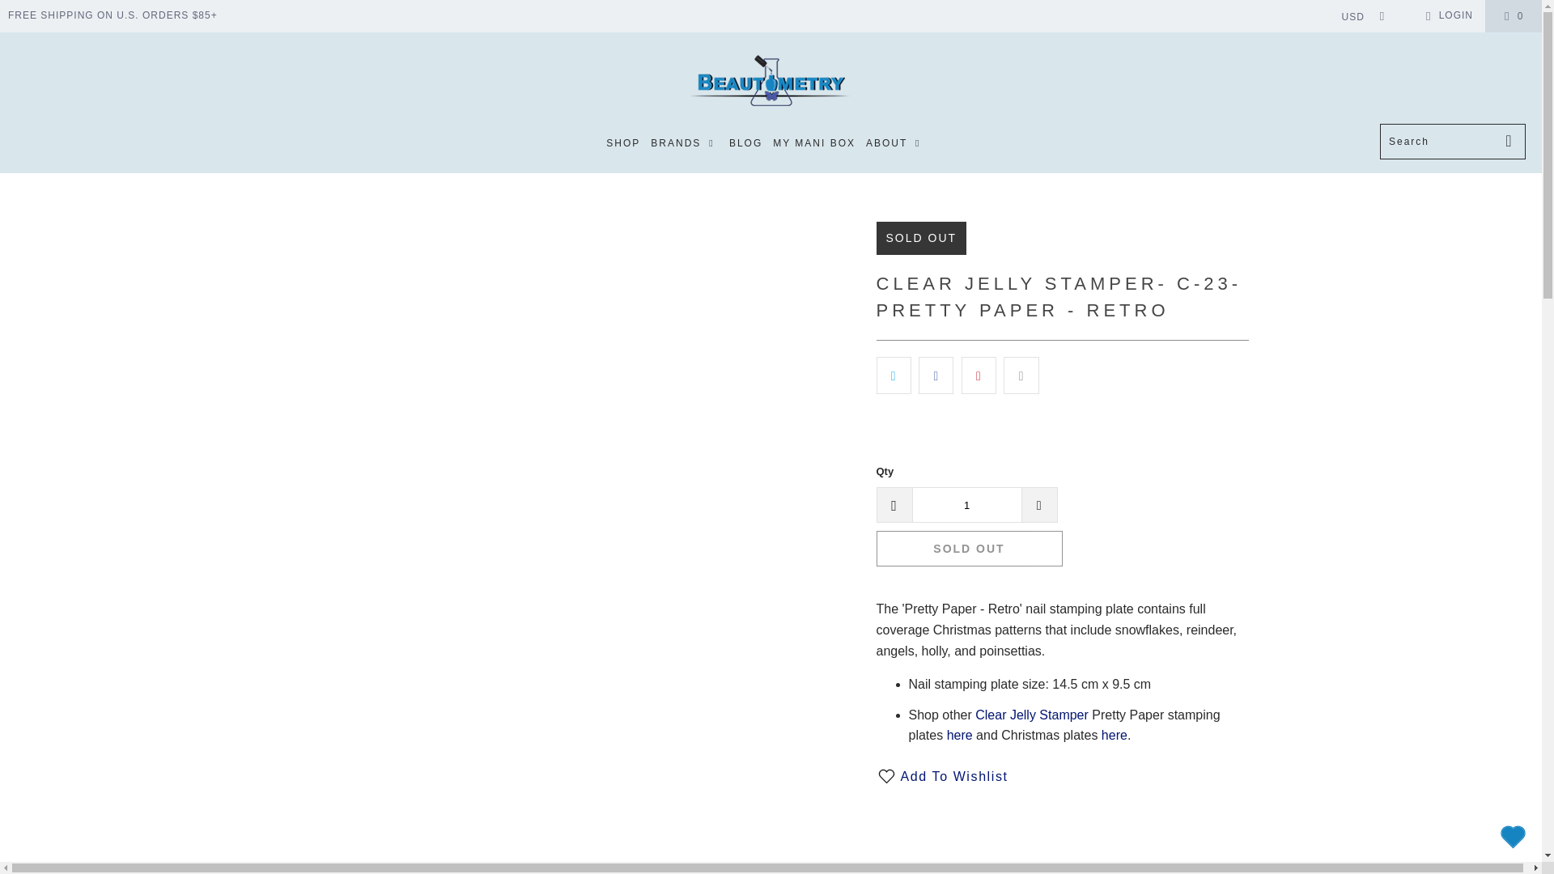 This screenshot has height=874, width=1554. Describe the element at coordinates (894, 375) in the screenshot. I see `Share this on Twitter` at that location.